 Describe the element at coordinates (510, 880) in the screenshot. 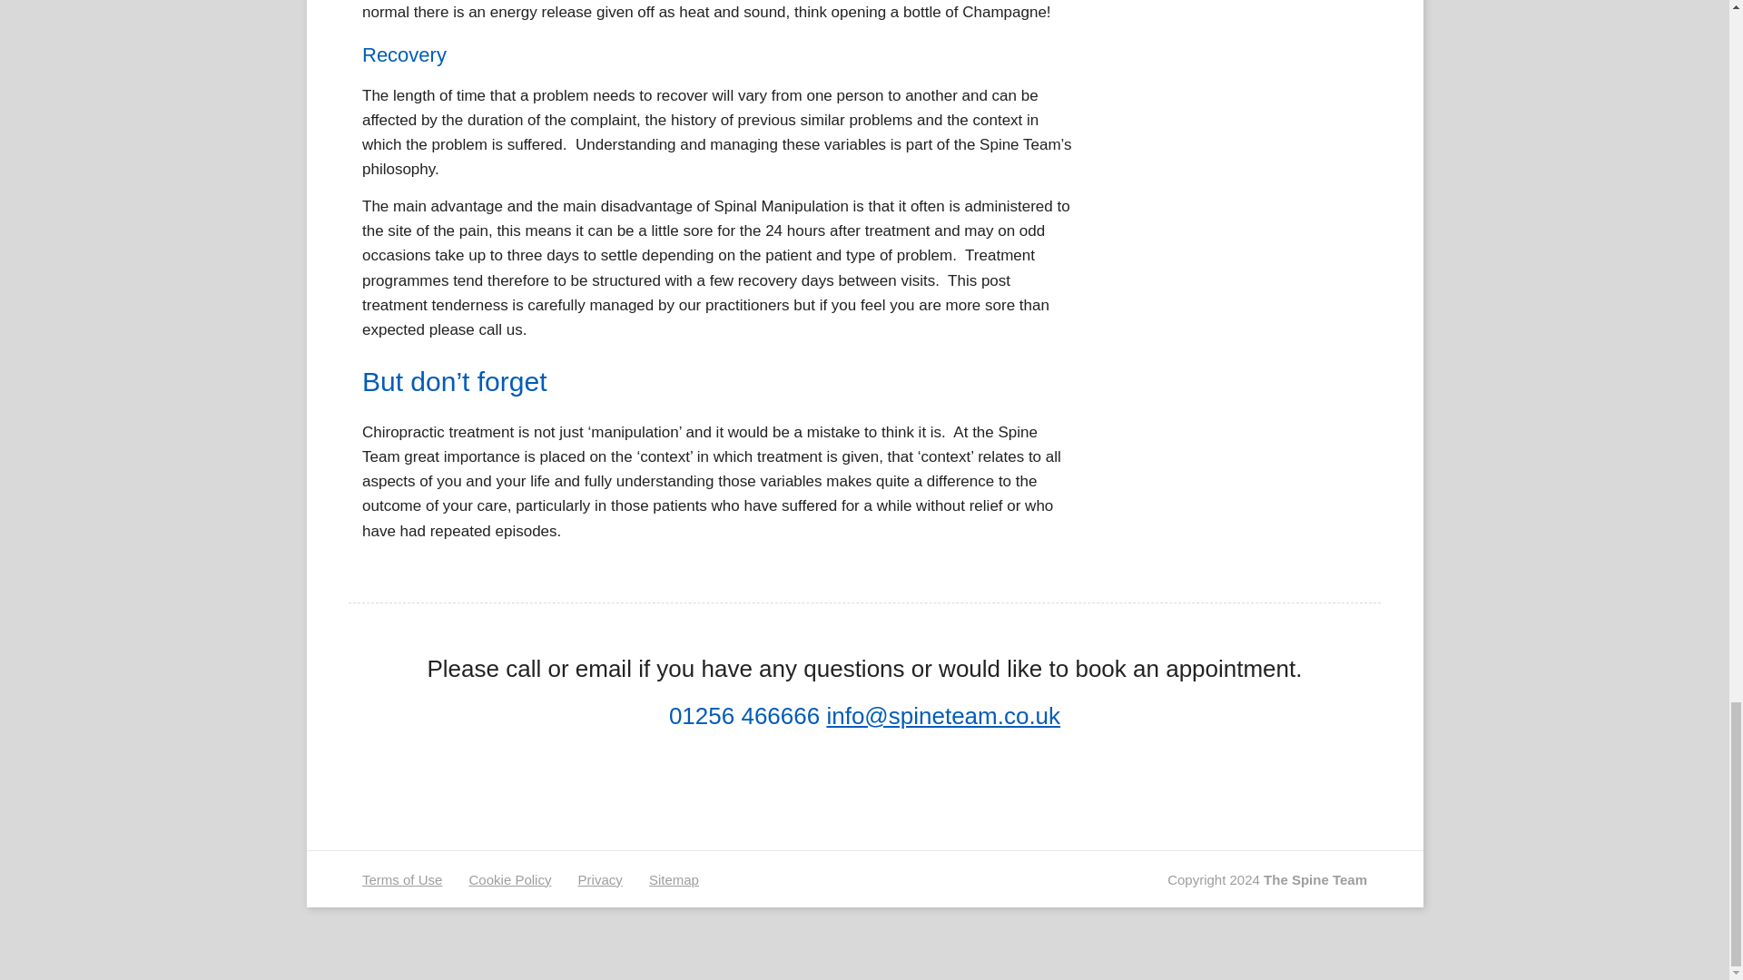

I see `Cookie Policy` at that location.